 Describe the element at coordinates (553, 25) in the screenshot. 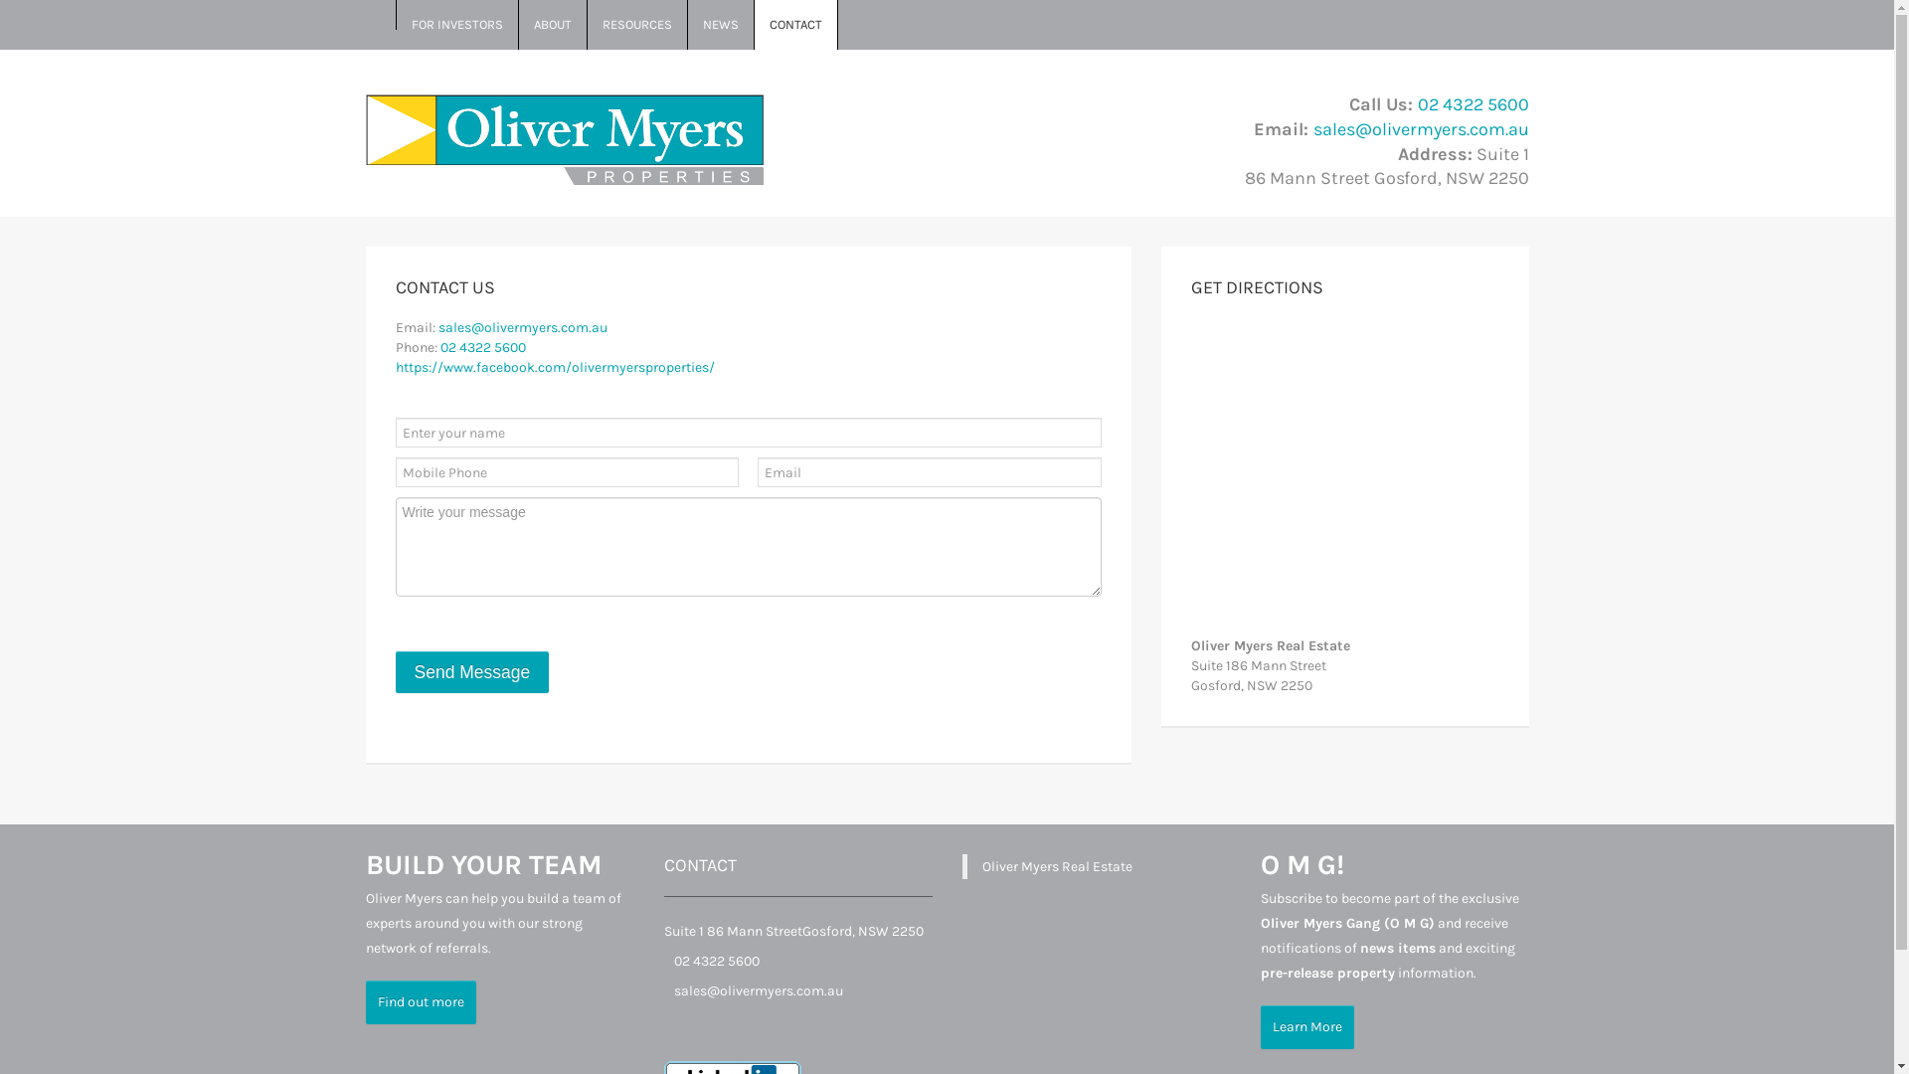

I see `ABOUT` at that location.